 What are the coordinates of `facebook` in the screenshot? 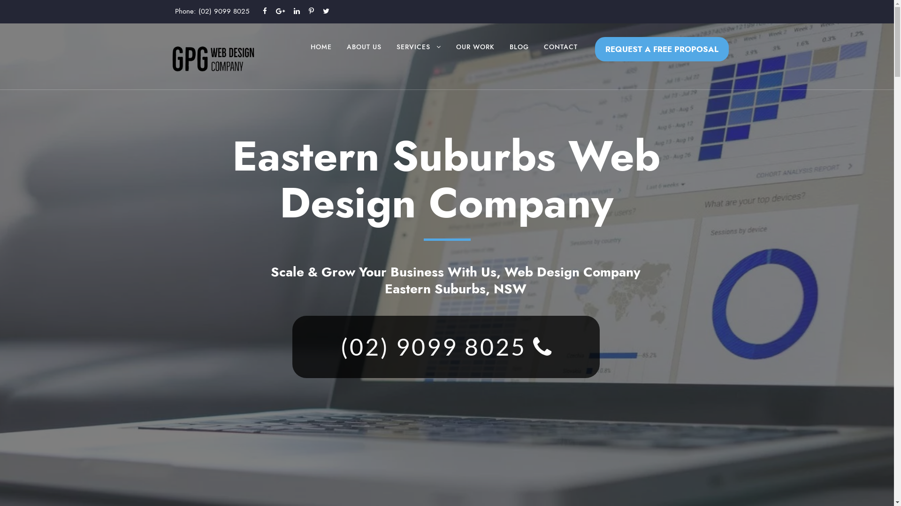 It's located at (265, 11).